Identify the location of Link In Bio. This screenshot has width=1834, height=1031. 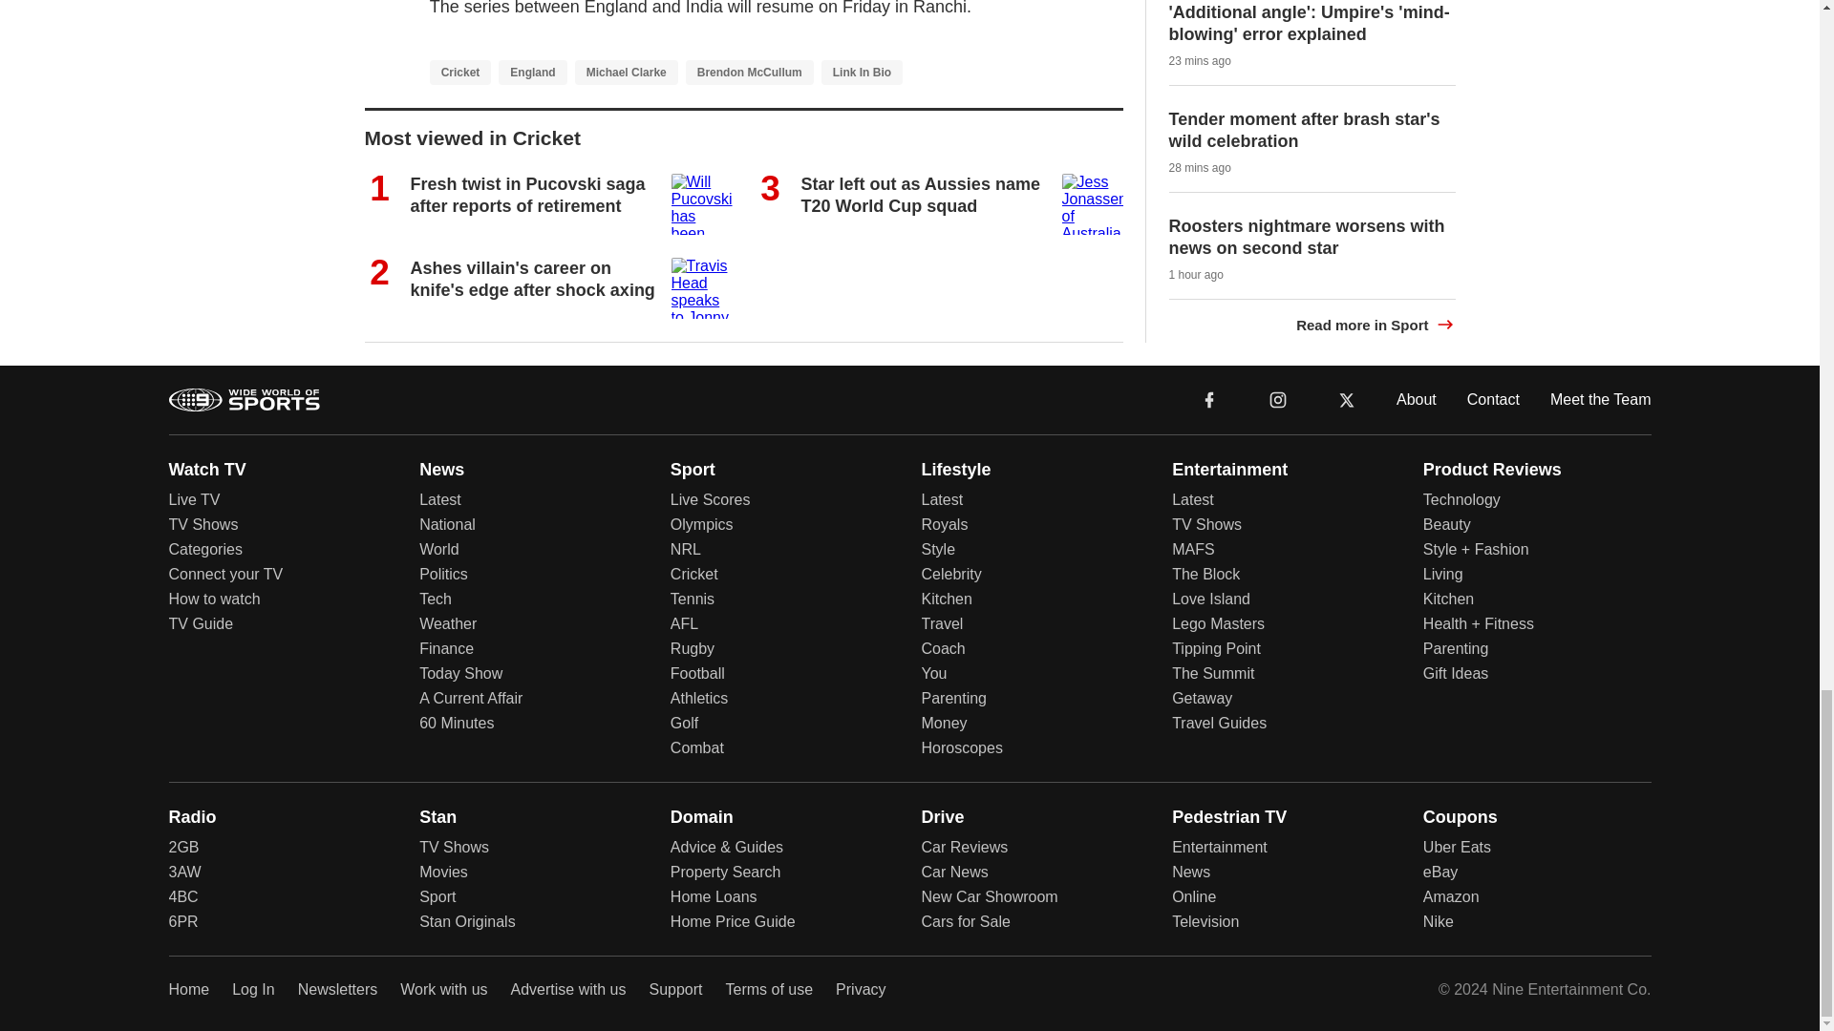
(862, 71).